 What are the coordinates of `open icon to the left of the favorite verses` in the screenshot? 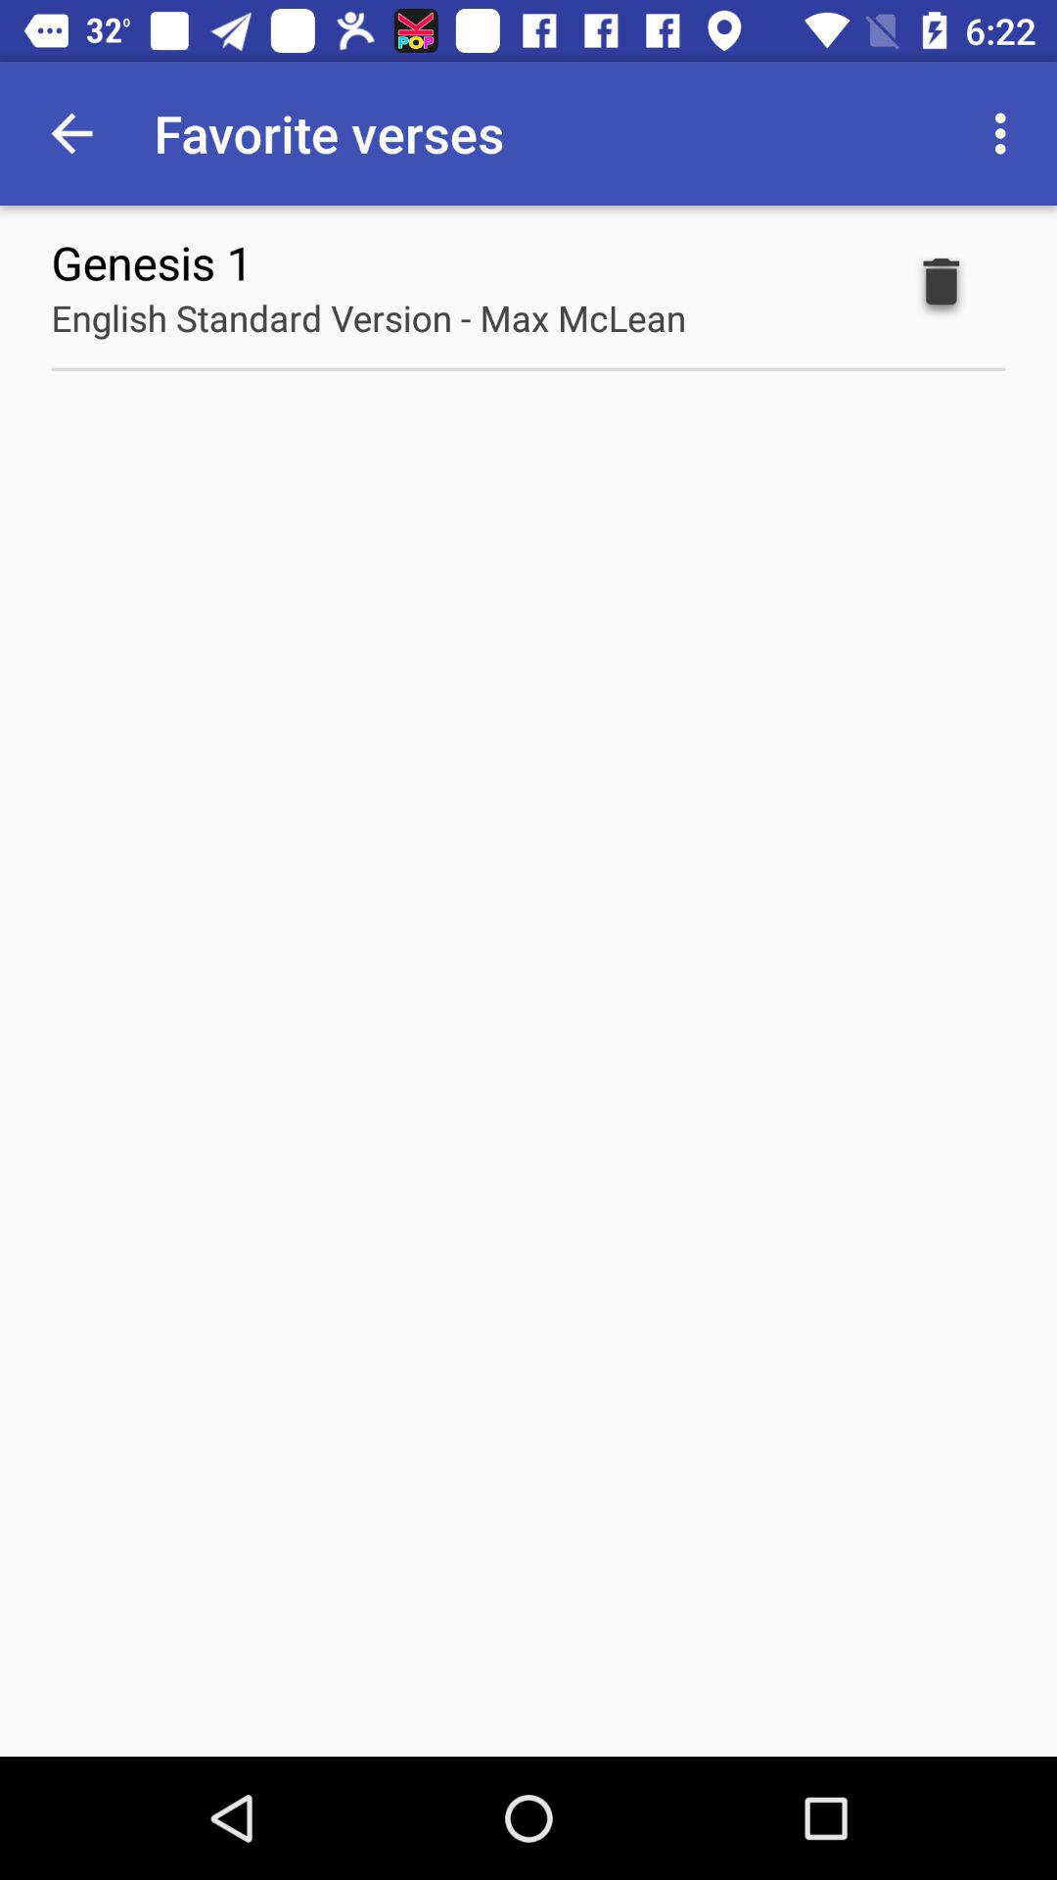 It's located at (71, 133).